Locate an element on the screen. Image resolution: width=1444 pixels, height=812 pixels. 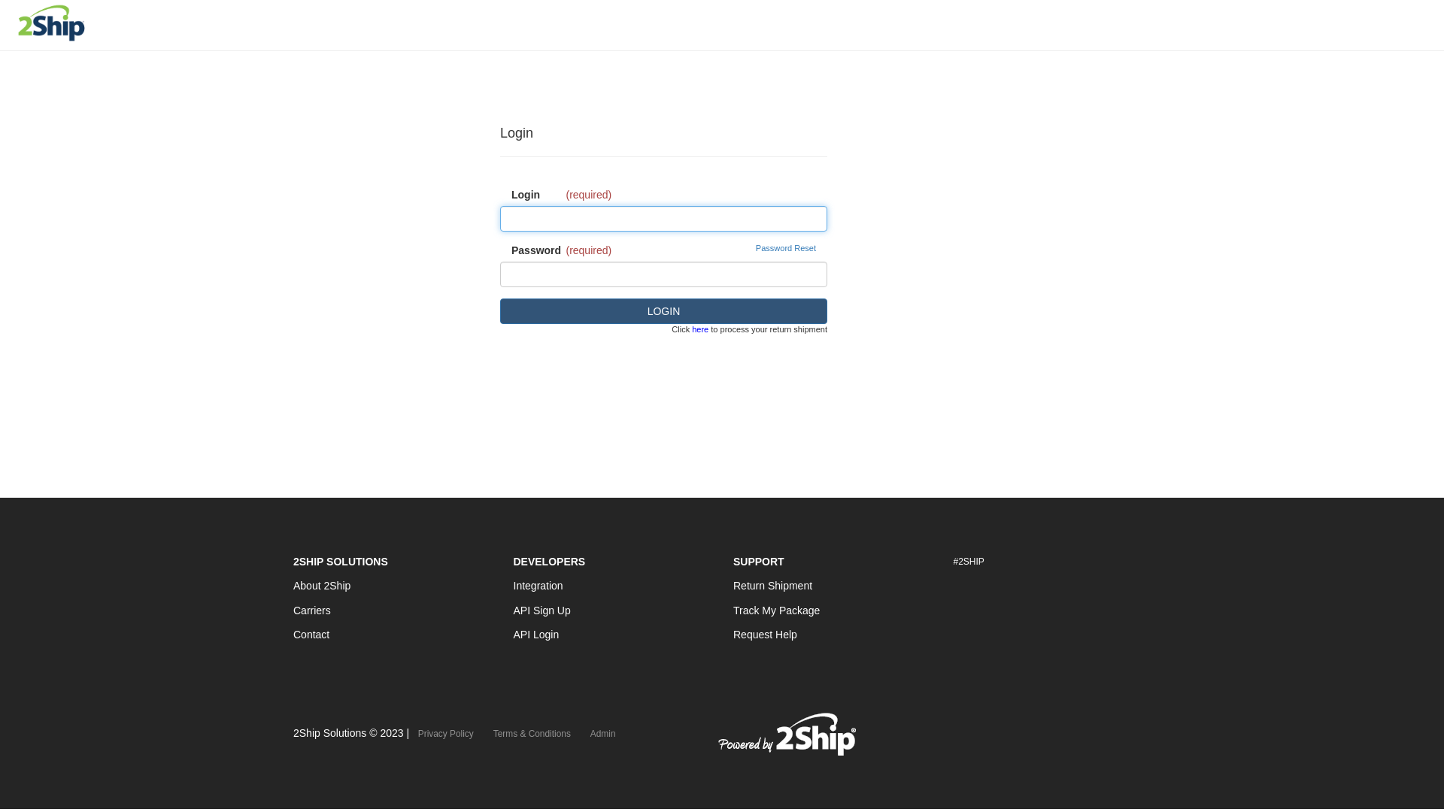
About 2Ship is located at coordinates (322, 586).